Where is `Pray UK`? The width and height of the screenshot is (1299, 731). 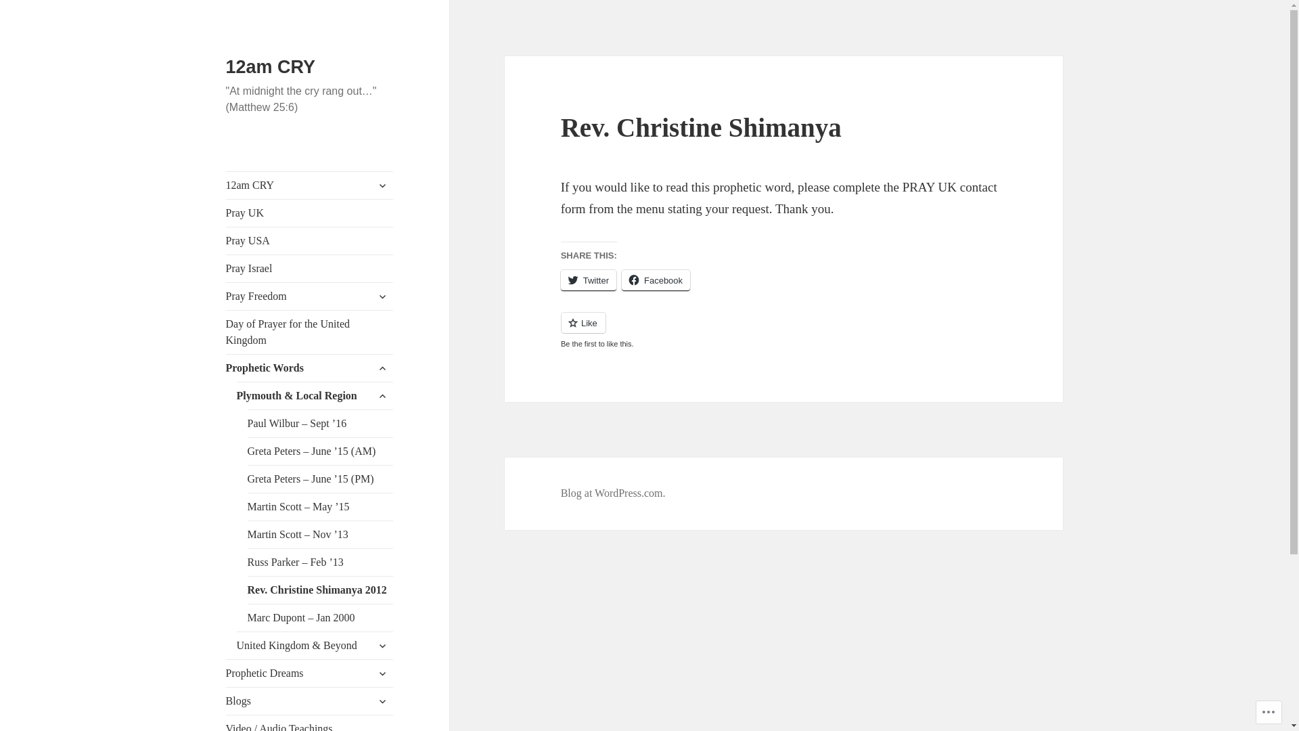 Pray UK is located at coordinates (310, 213).